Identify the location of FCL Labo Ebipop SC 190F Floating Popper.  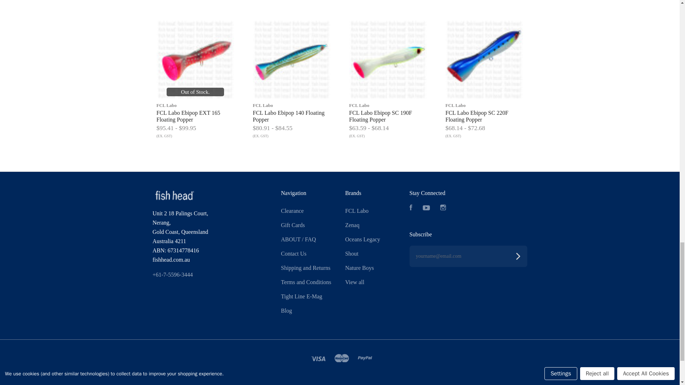
(387, 60).